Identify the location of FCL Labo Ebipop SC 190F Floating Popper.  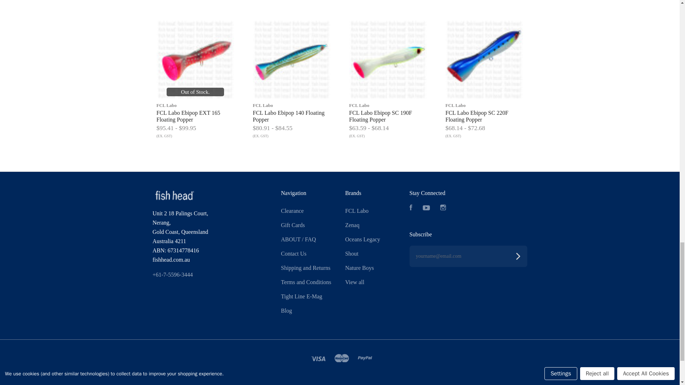
(387, 60).